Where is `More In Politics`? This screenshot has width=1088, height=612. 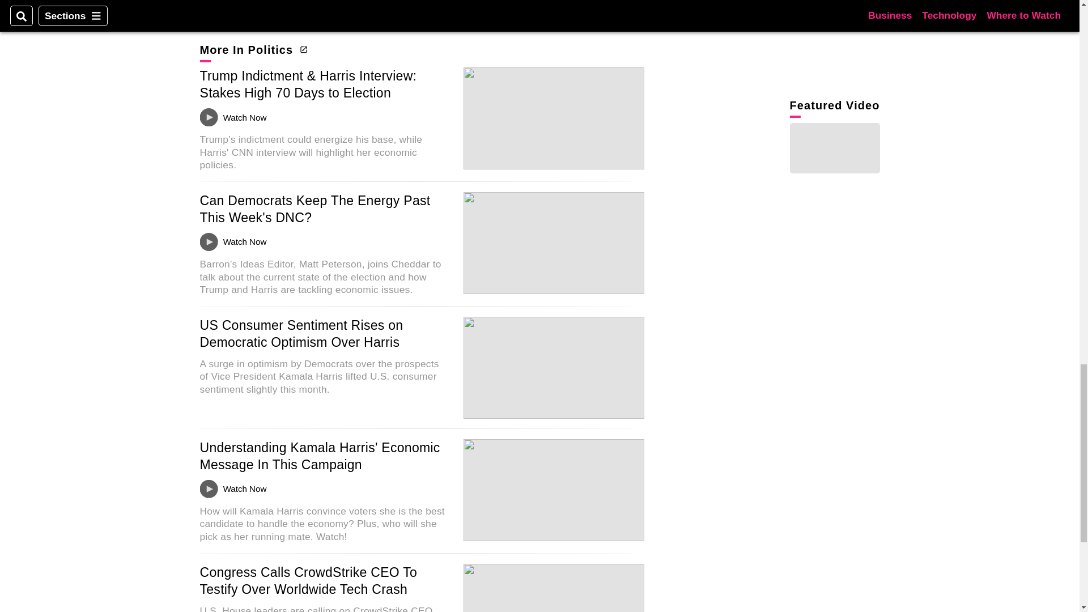
More In Politics is located at coordinates (252, 50).